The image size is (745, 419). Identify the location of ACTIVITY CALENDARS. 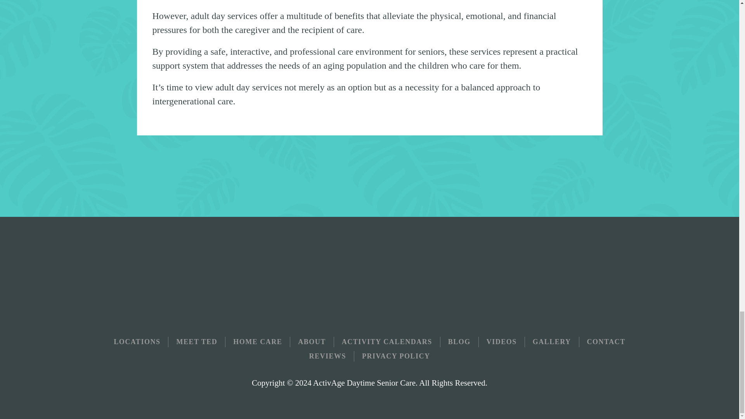
(387, 342).